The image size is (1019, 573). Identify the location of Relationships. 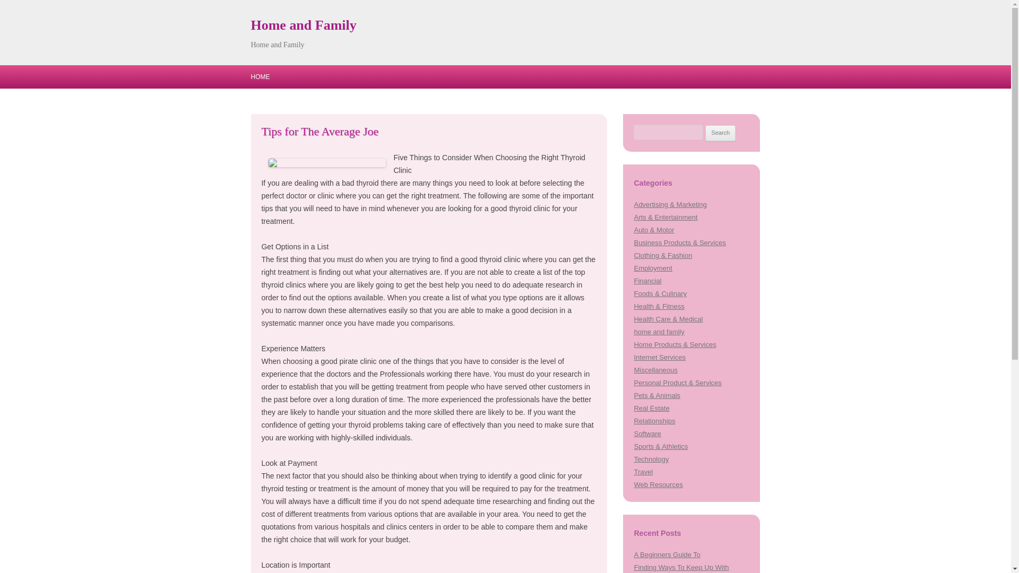
(654, 421).